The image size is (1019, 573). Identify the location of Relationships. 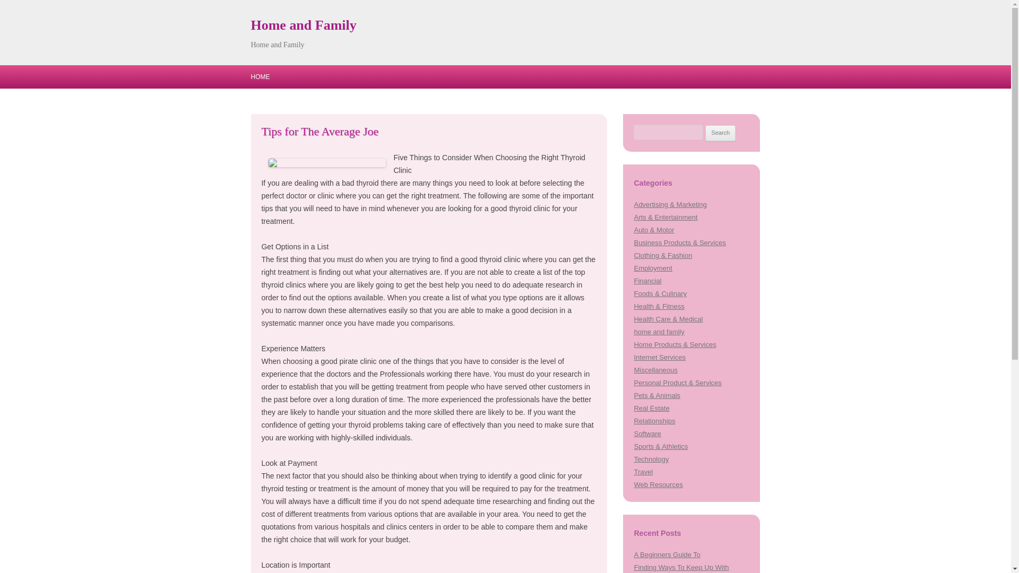
(654, 421).